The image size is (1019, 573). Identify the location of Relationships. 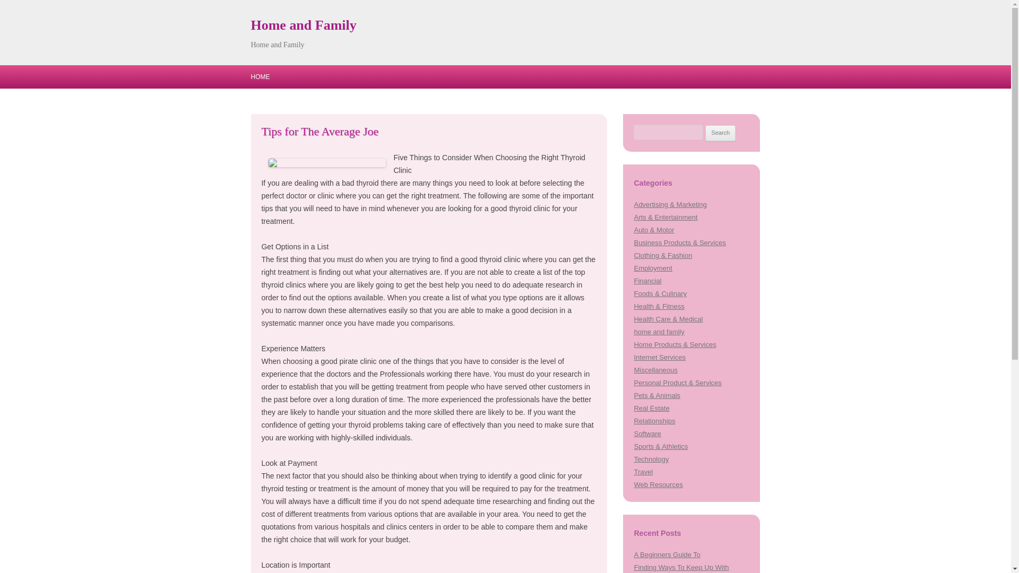
(654, 421).